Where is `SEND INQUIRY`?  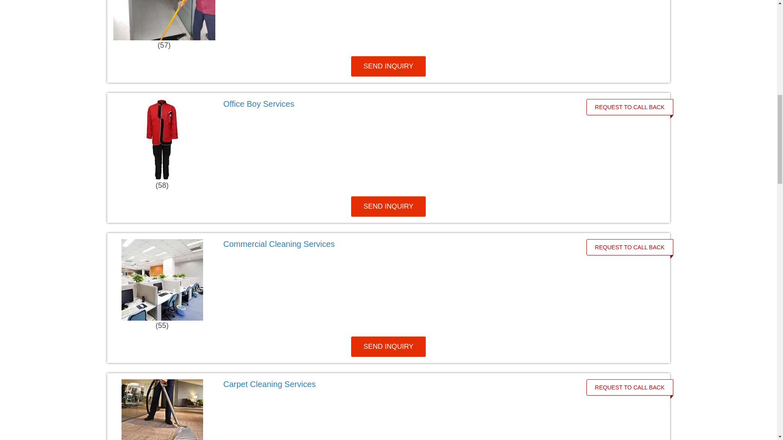 SEND INQUIRY is located at coordinates (388, 346).